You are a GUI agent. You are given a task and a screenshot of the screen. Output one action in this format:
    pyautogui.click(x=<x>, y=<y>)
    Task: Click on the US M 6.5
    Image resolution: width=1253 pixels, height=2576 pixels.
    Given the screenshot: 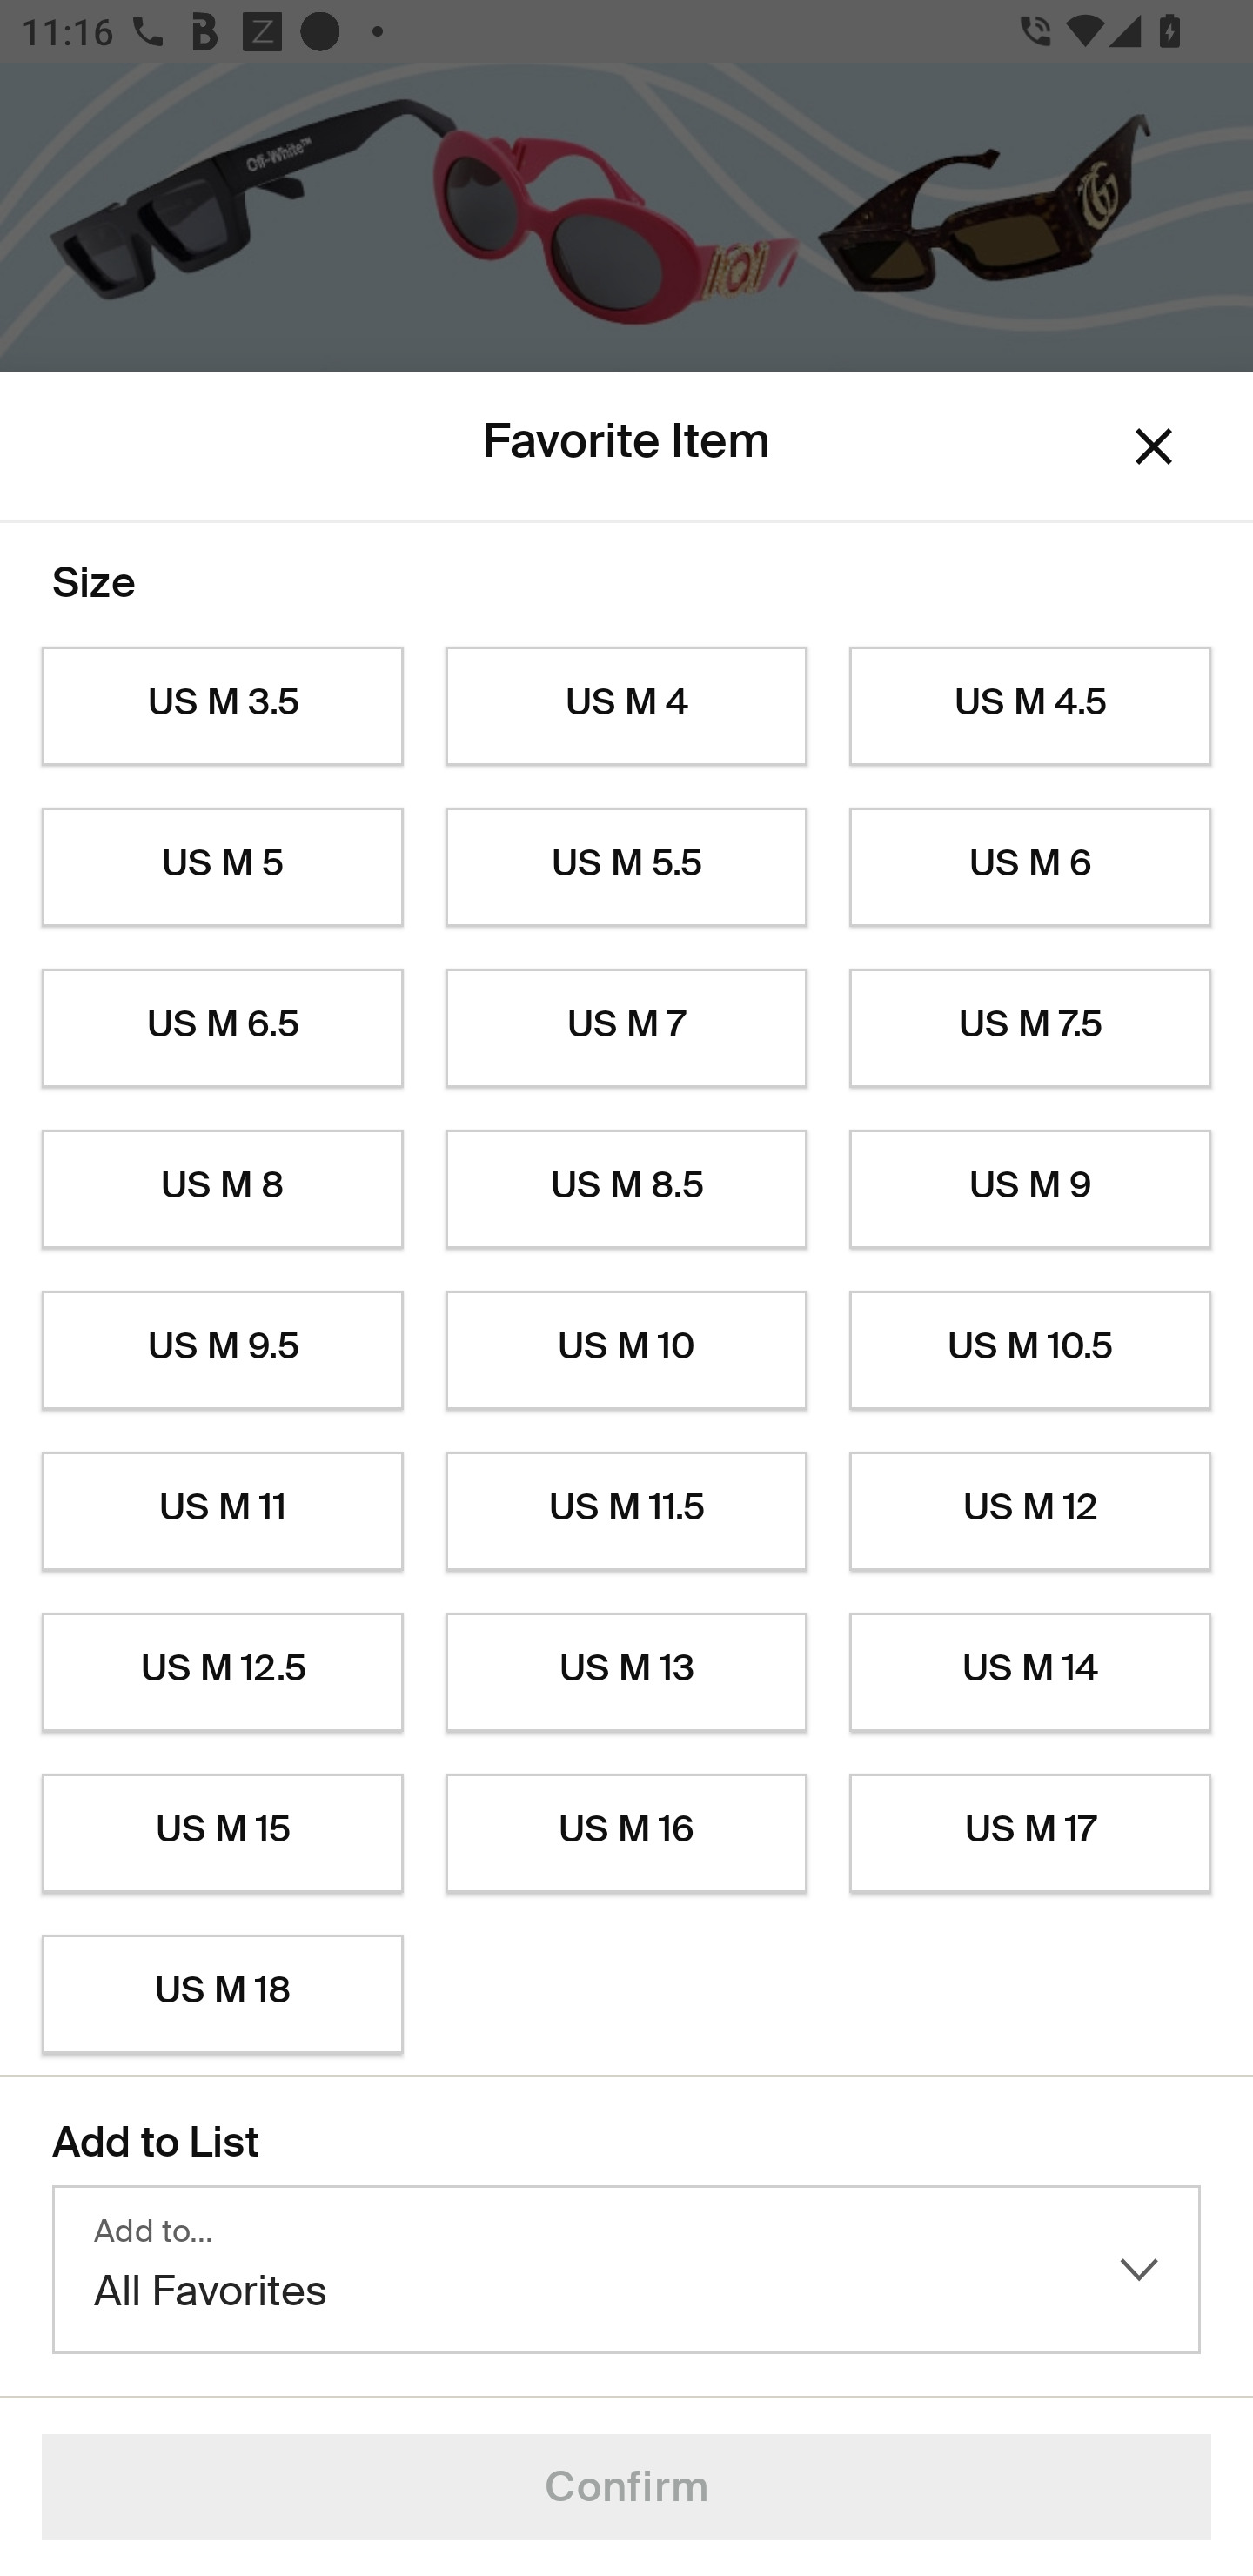 What is the action you would take?
    pyautogui.click(x=222, y=1029)
    